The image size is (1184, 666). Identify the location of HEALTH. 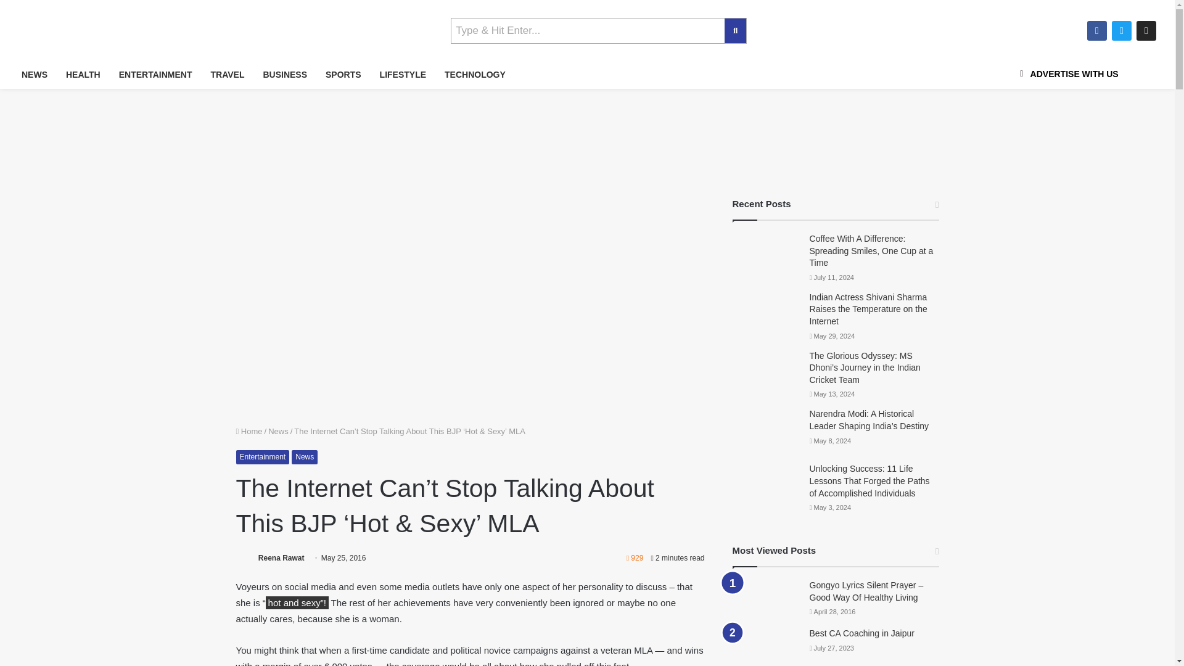
(83, 75).